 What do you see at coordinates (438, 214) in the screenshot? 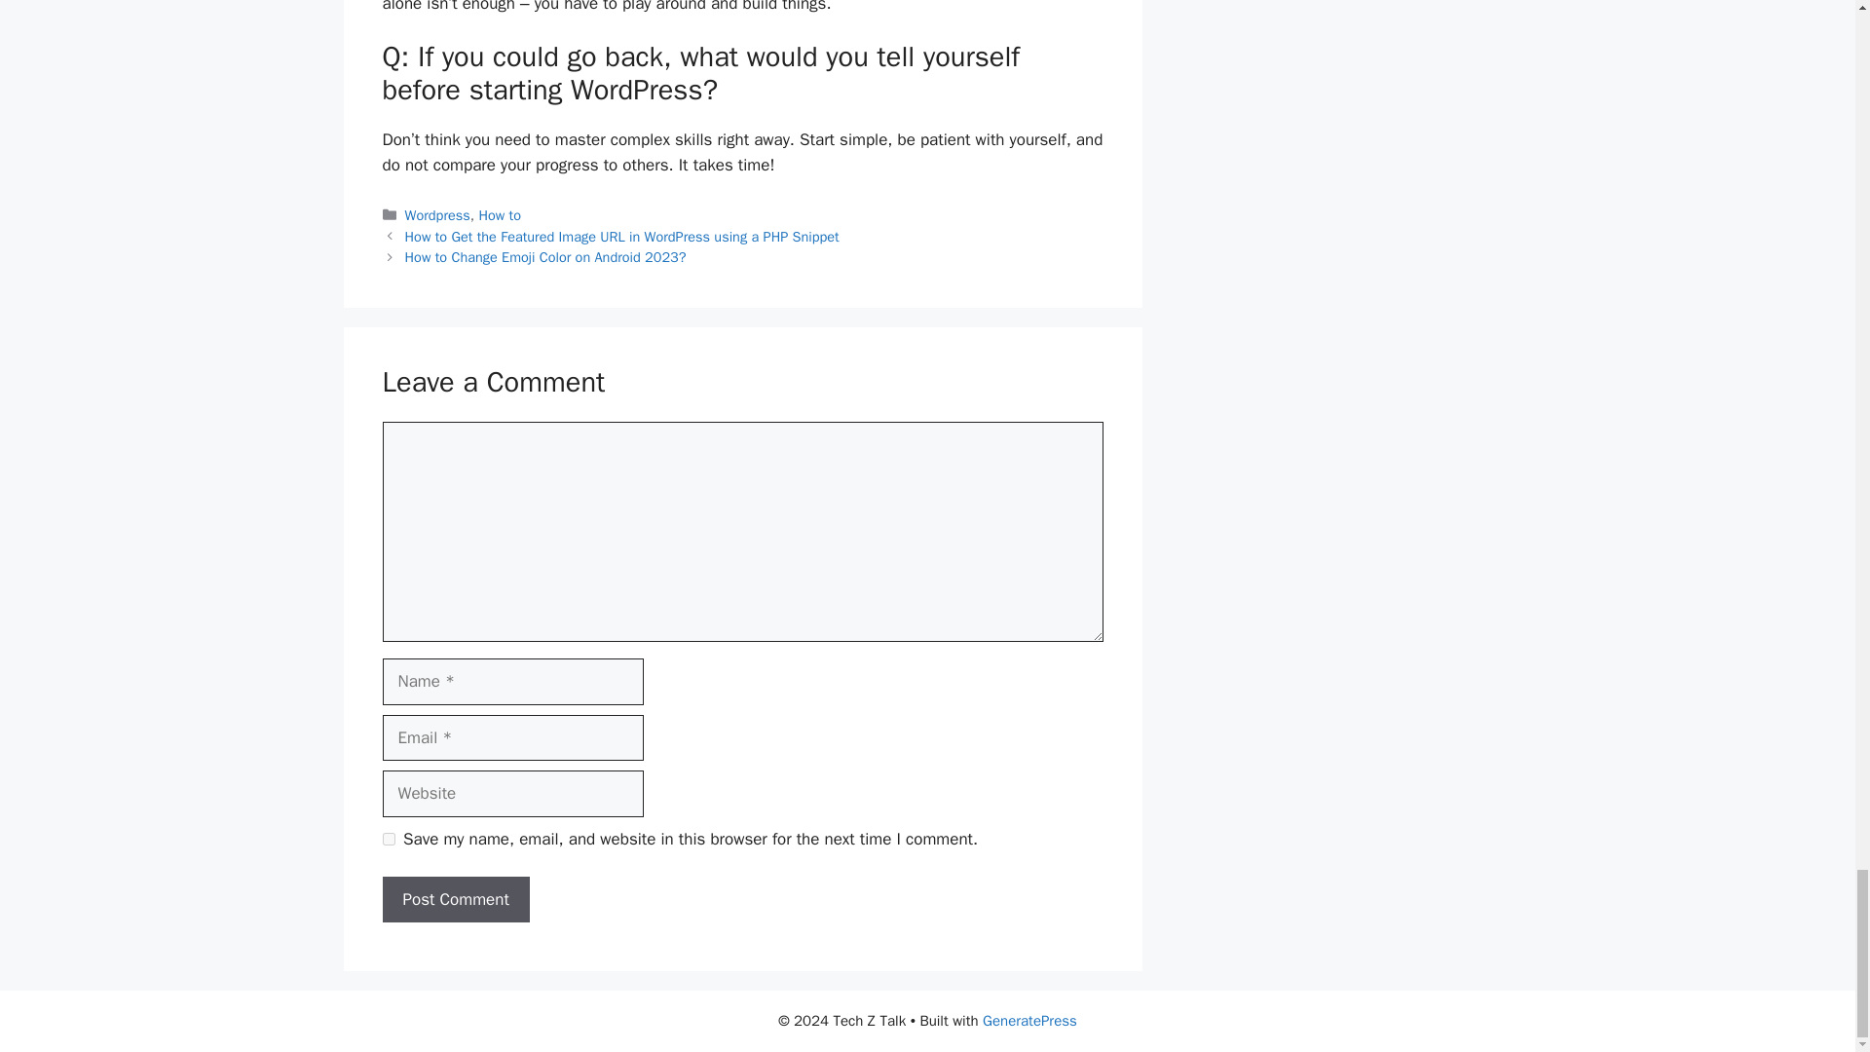
I see `Wordpress` at bounding box center [438, 214].